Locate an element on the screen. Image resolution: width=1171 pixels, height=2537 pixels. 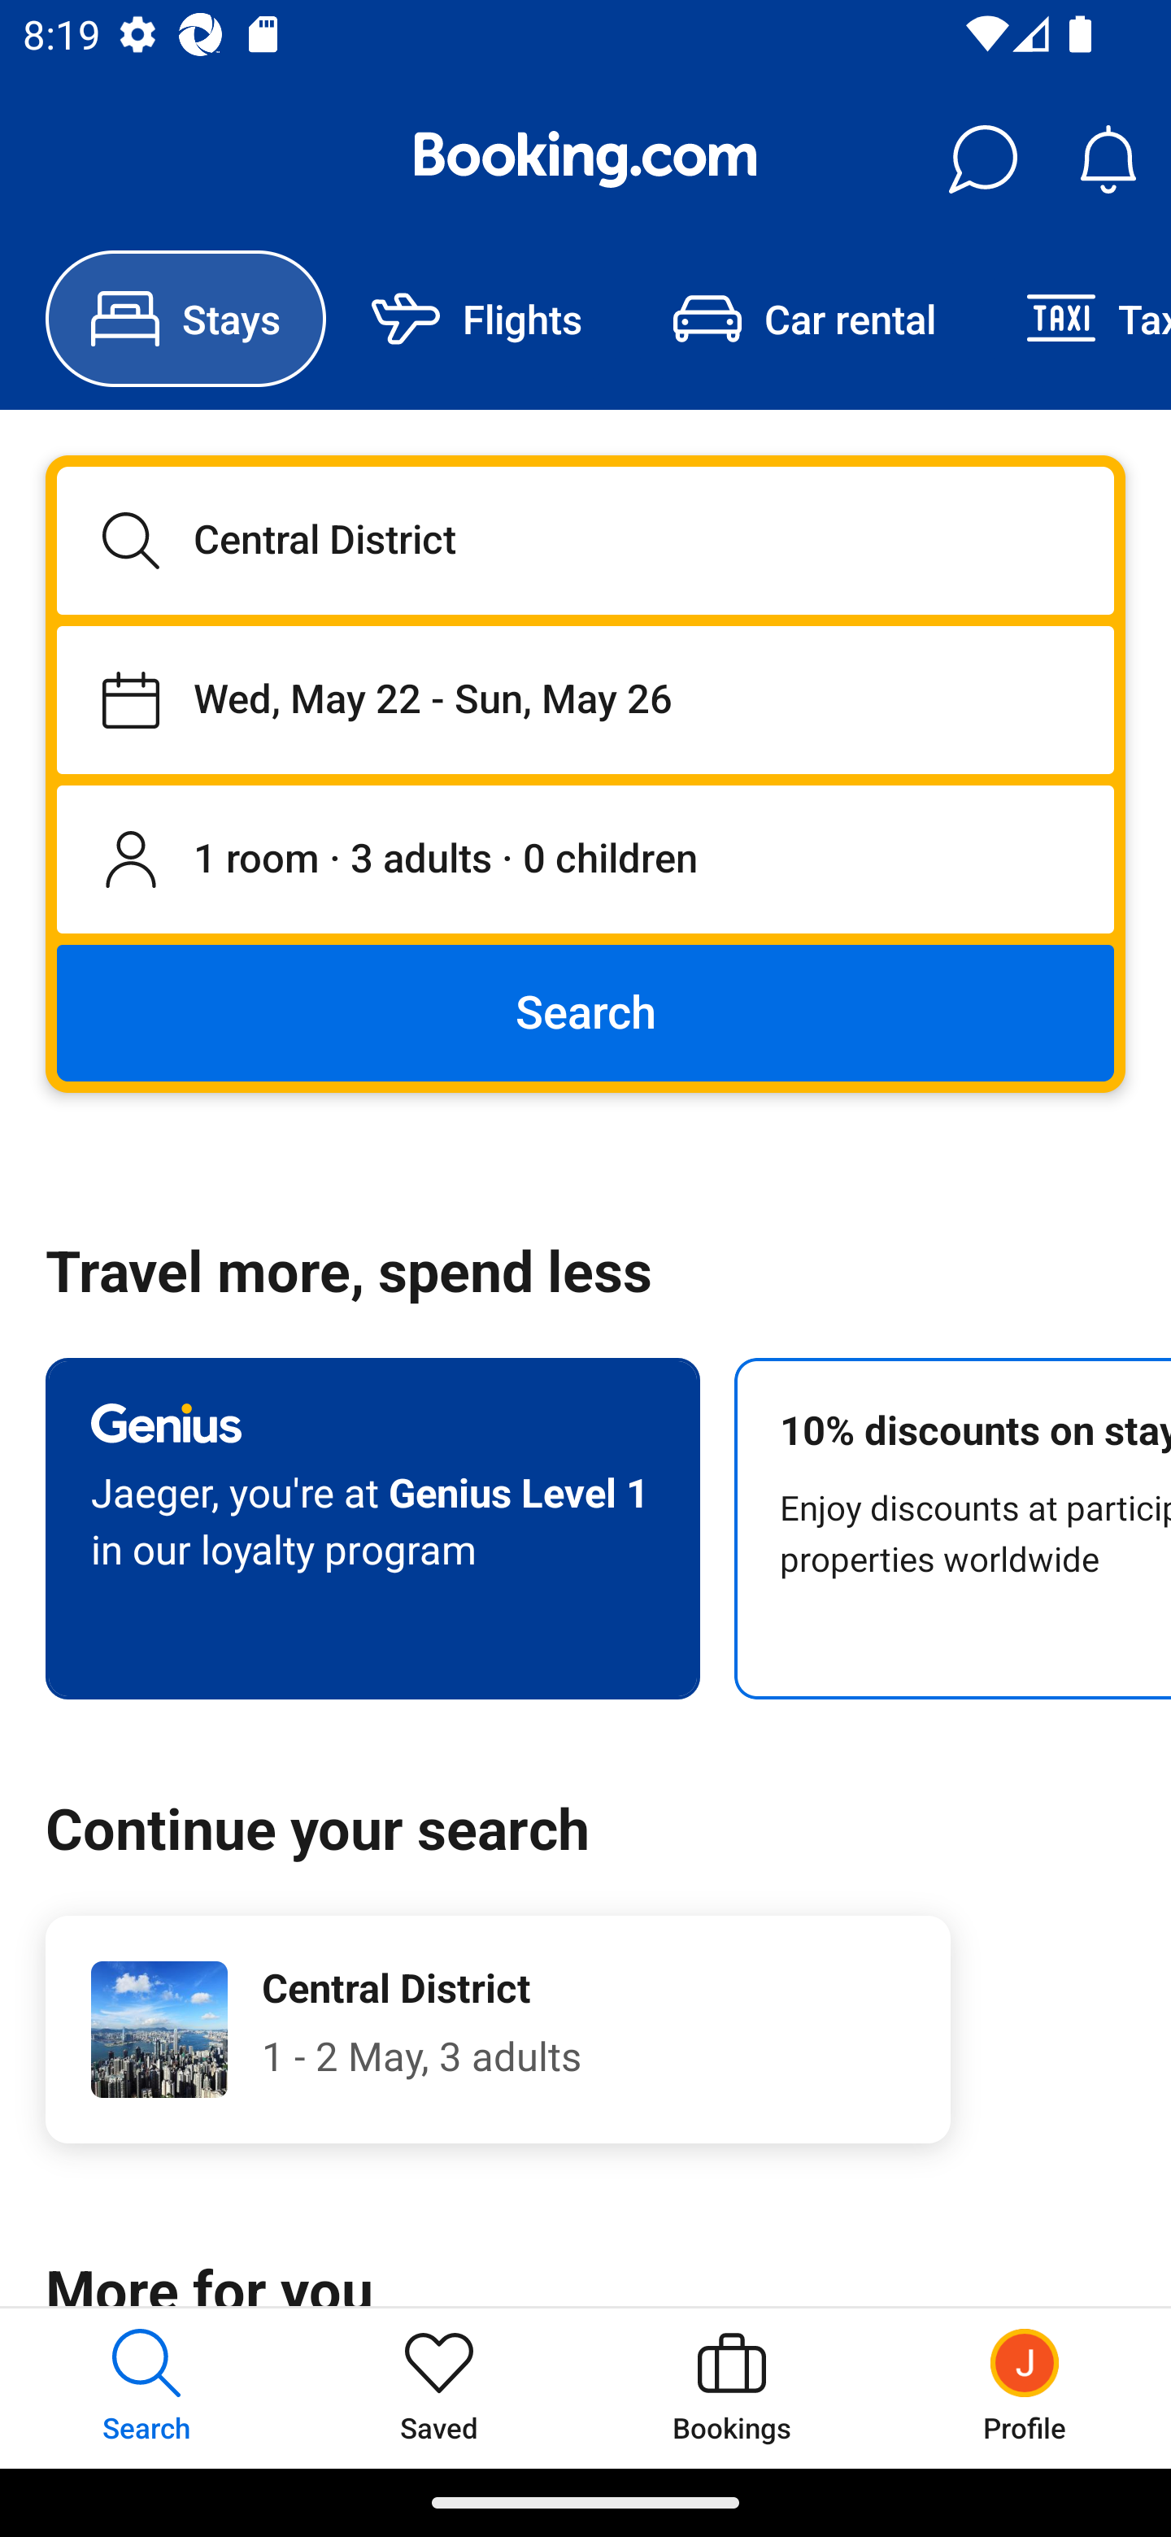
Bookings is located at coordinates (732, 2387).